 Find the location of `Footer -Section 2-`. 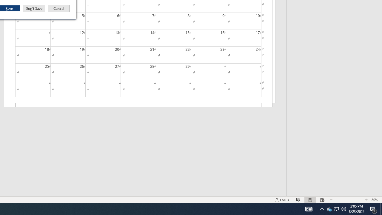

Footer -Section 2- is located at coordinates (336, 209).